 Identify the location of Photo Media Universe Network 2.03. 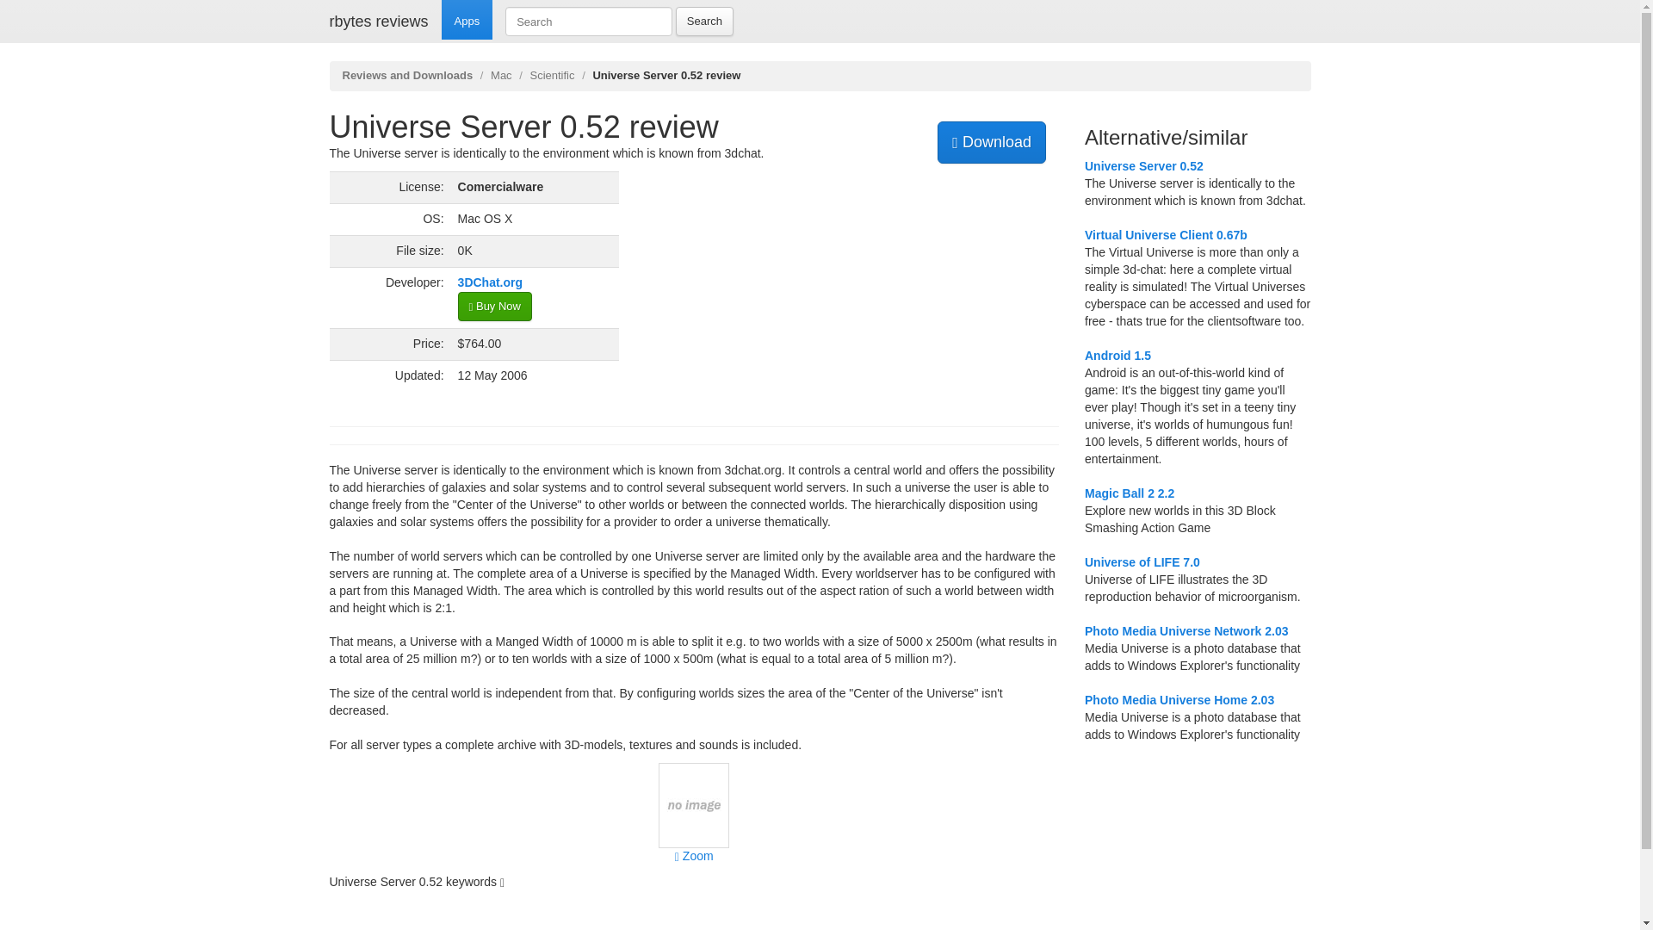
(1186, 630).